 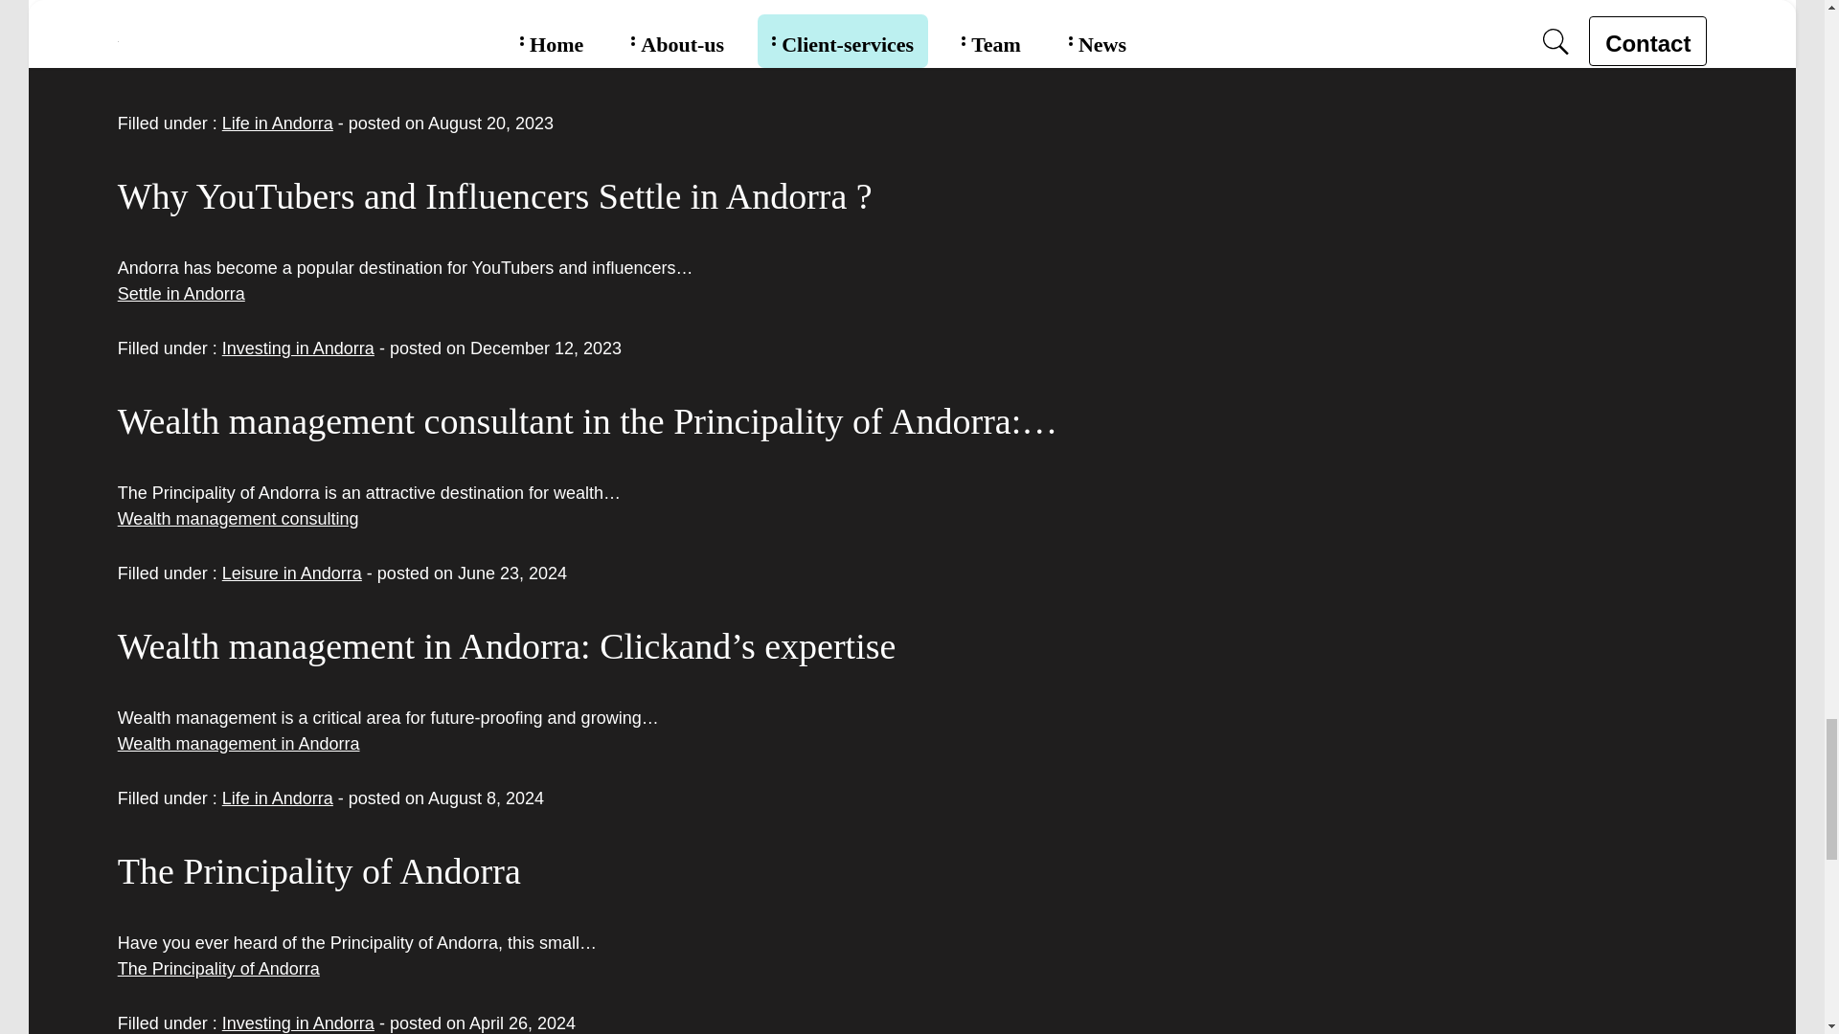 I want to click on Leisure in Andorra, so click(x=292, y=573).